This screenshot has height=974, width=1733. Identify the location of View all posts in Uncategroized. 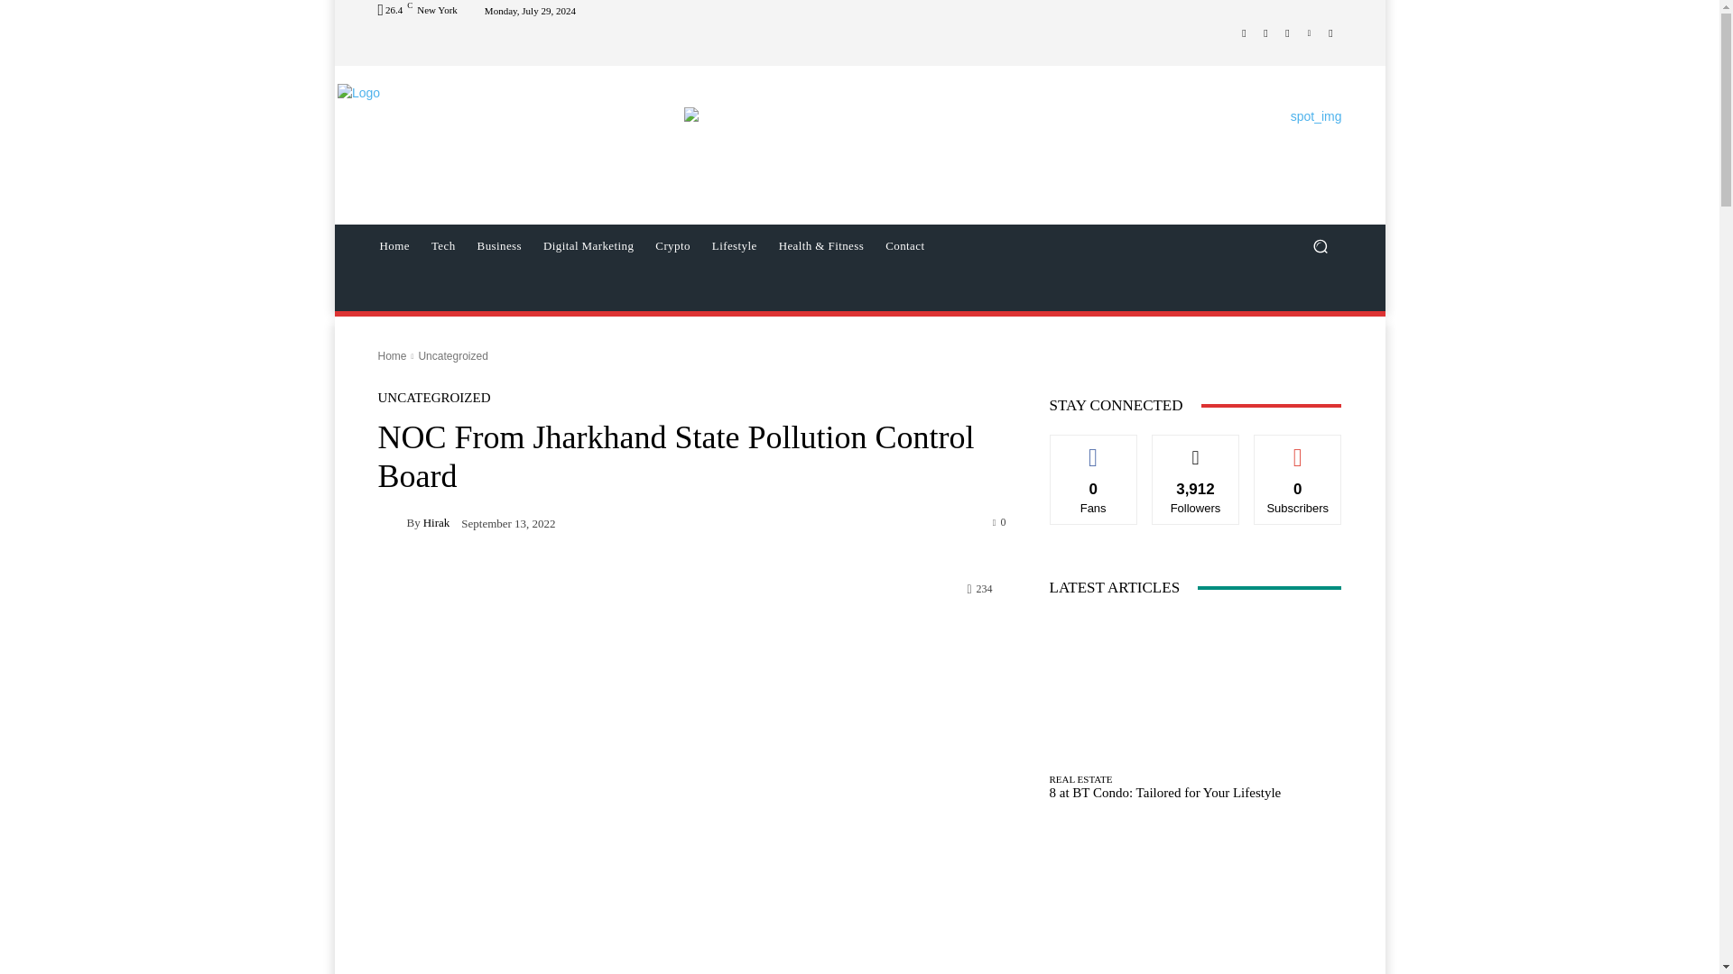
(451, 355).